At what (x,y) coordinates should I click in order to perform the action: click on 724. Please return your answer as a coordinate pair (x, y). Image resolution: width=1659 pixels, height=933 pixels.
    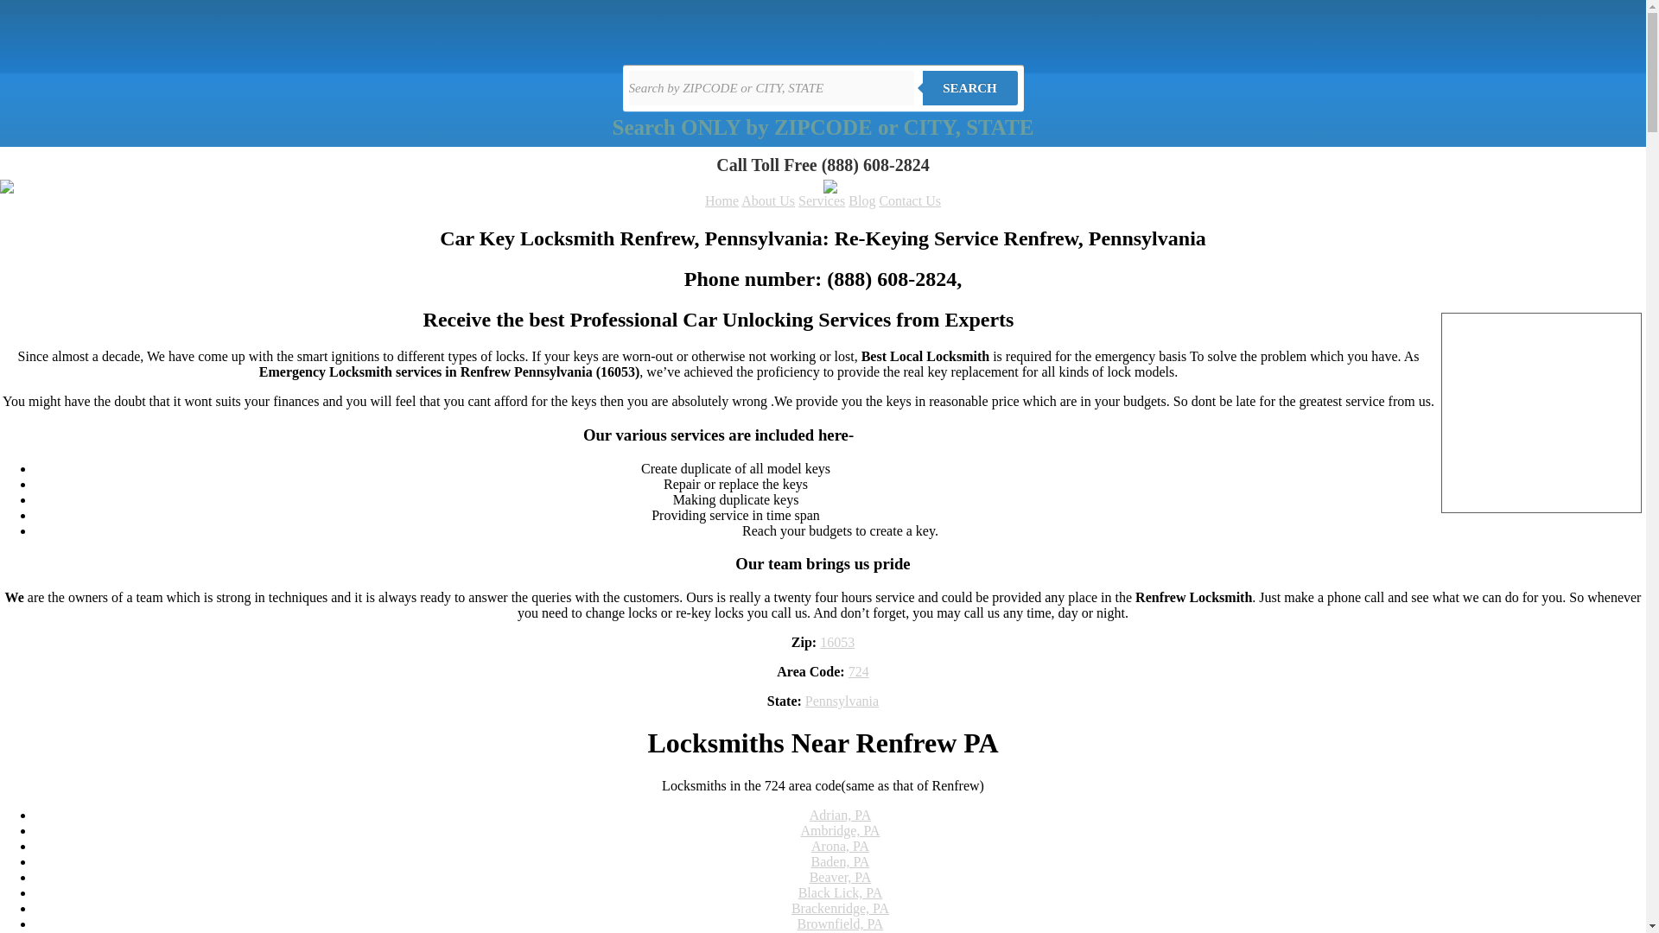
    Looking at the image, I should click on (859, 671).